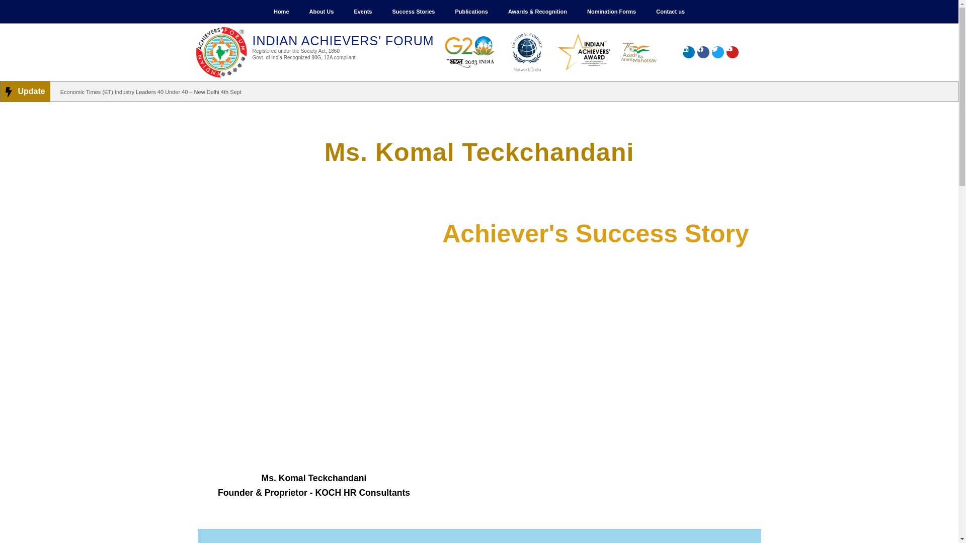 The image size is (966, 543). I want to click on Contact us, so click(670, 12).